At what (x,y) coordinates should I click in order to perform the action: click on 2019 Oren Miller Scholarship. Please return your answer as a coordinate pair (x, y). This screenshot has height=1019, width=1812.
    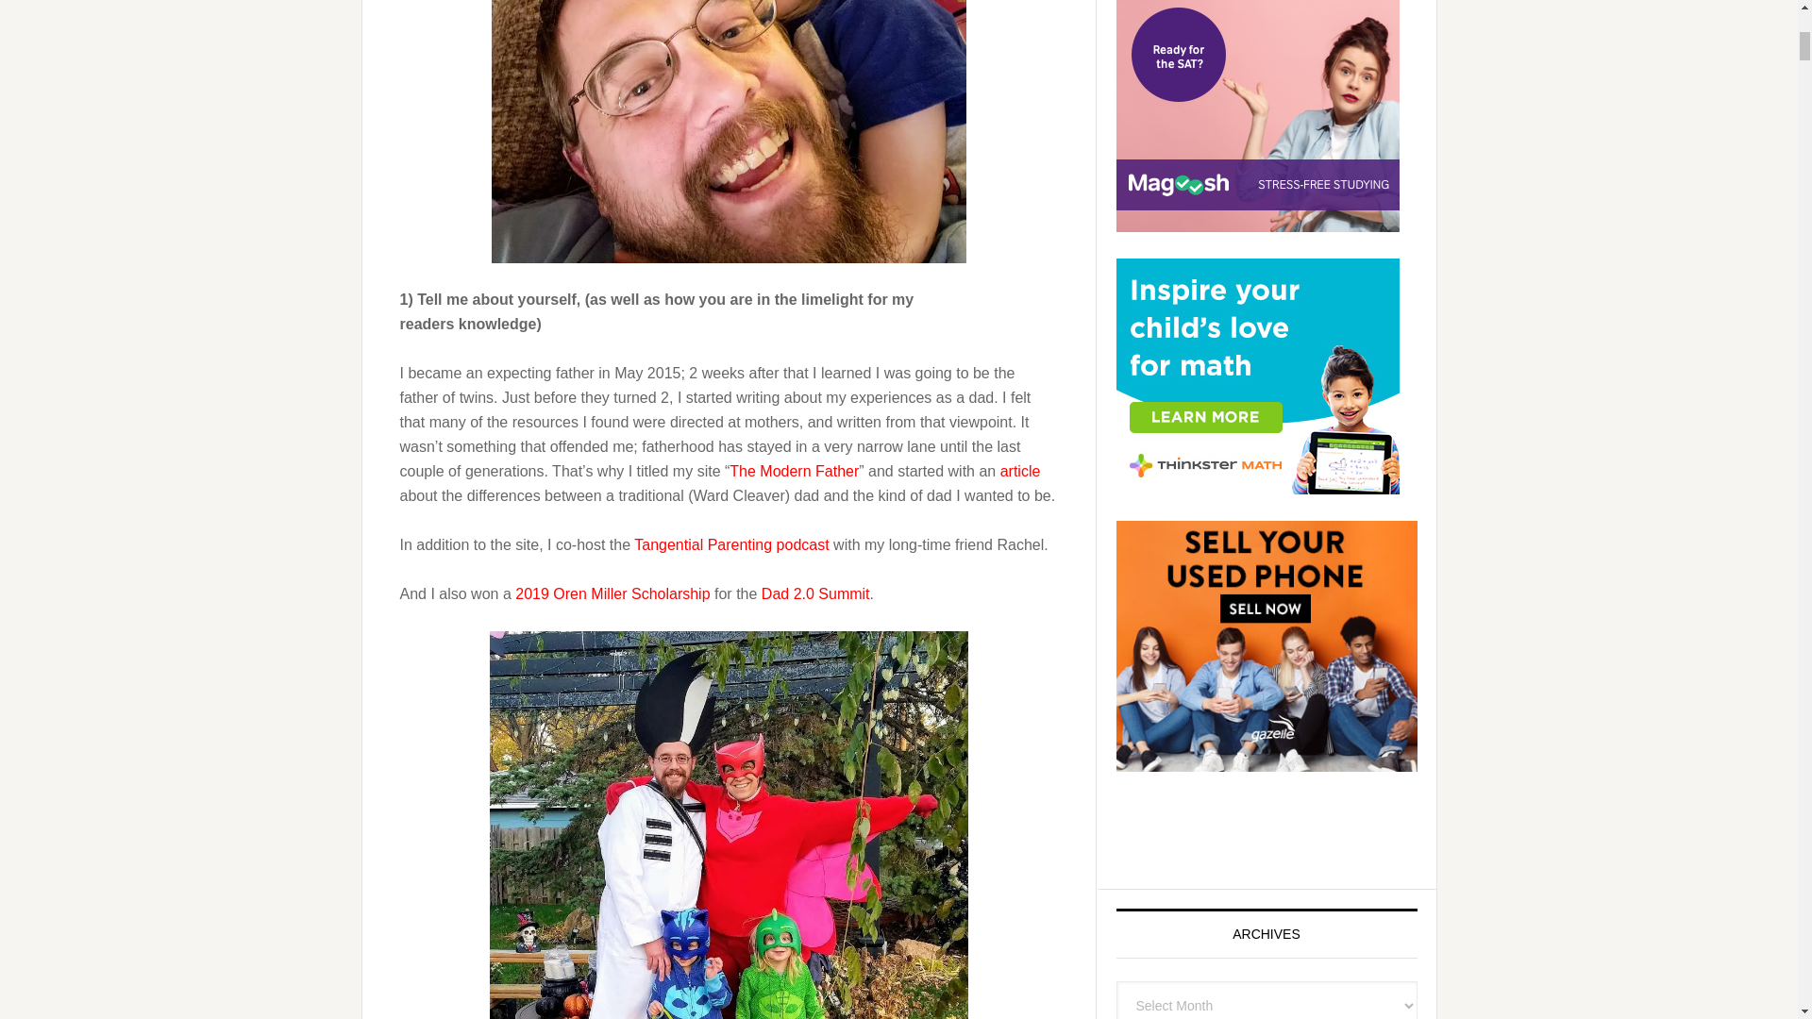
    Looking at the image, I should click on (612, 593).